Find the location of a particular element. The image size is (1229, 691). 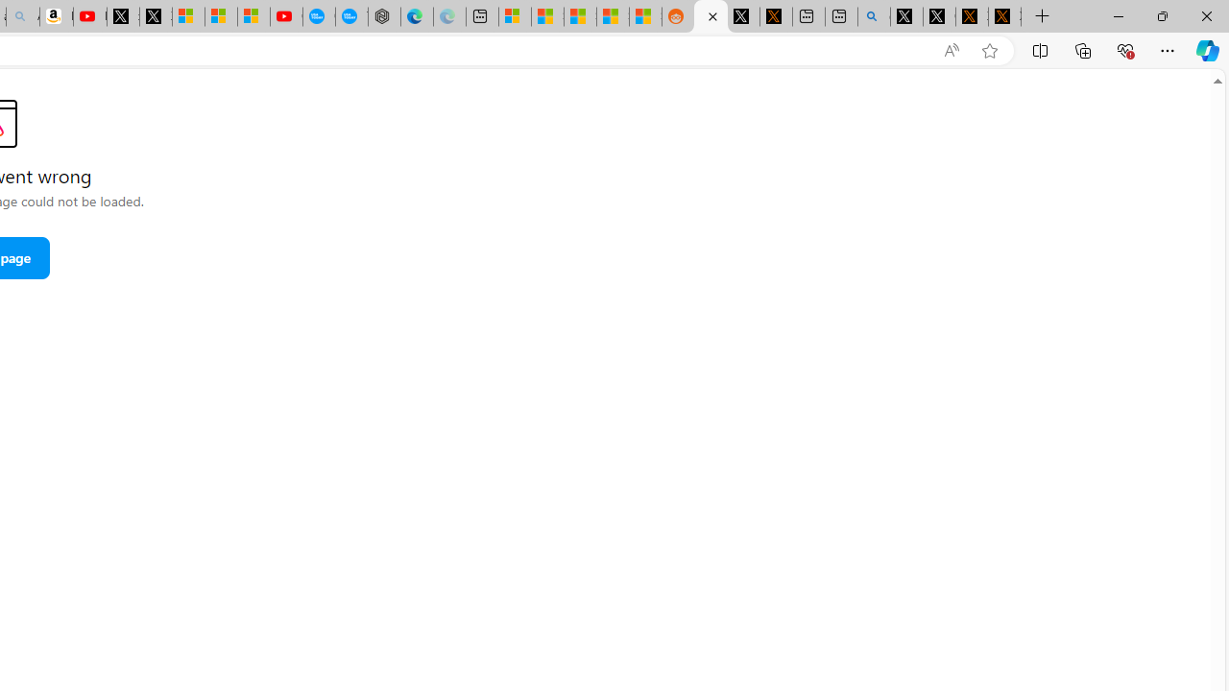

Shanghai, China Weather trends | Microsoft Weather is located at coordinates (645, 17).